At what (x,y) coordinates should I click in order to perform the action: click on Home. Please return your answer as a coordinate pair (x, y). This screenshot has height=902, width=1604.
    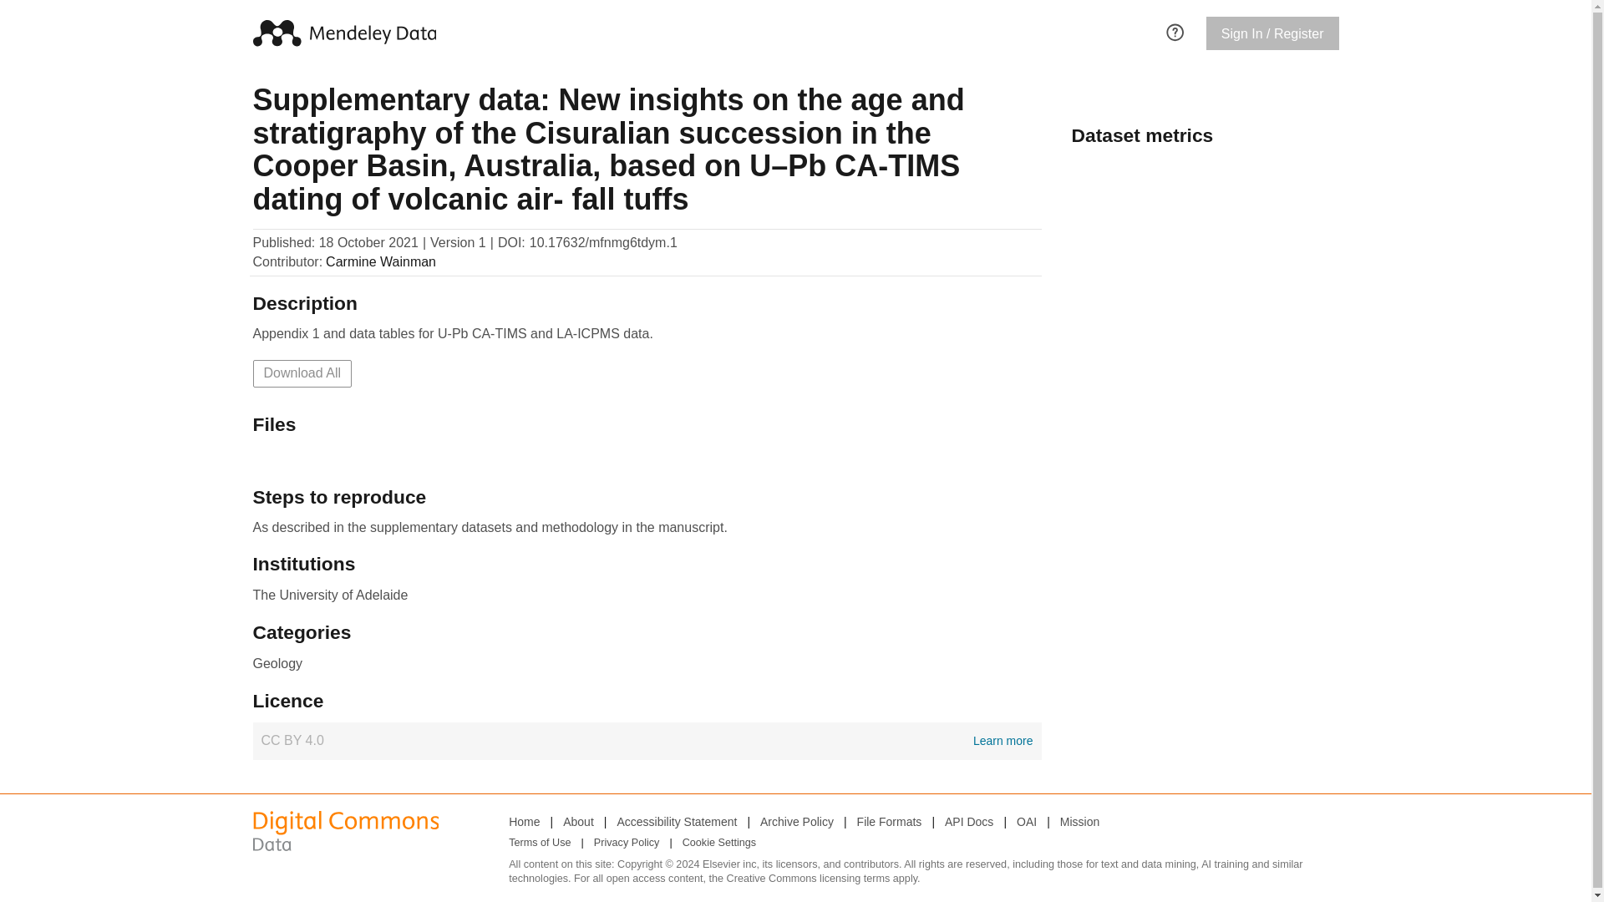
    Looking at the image, I should click on (523, 821).